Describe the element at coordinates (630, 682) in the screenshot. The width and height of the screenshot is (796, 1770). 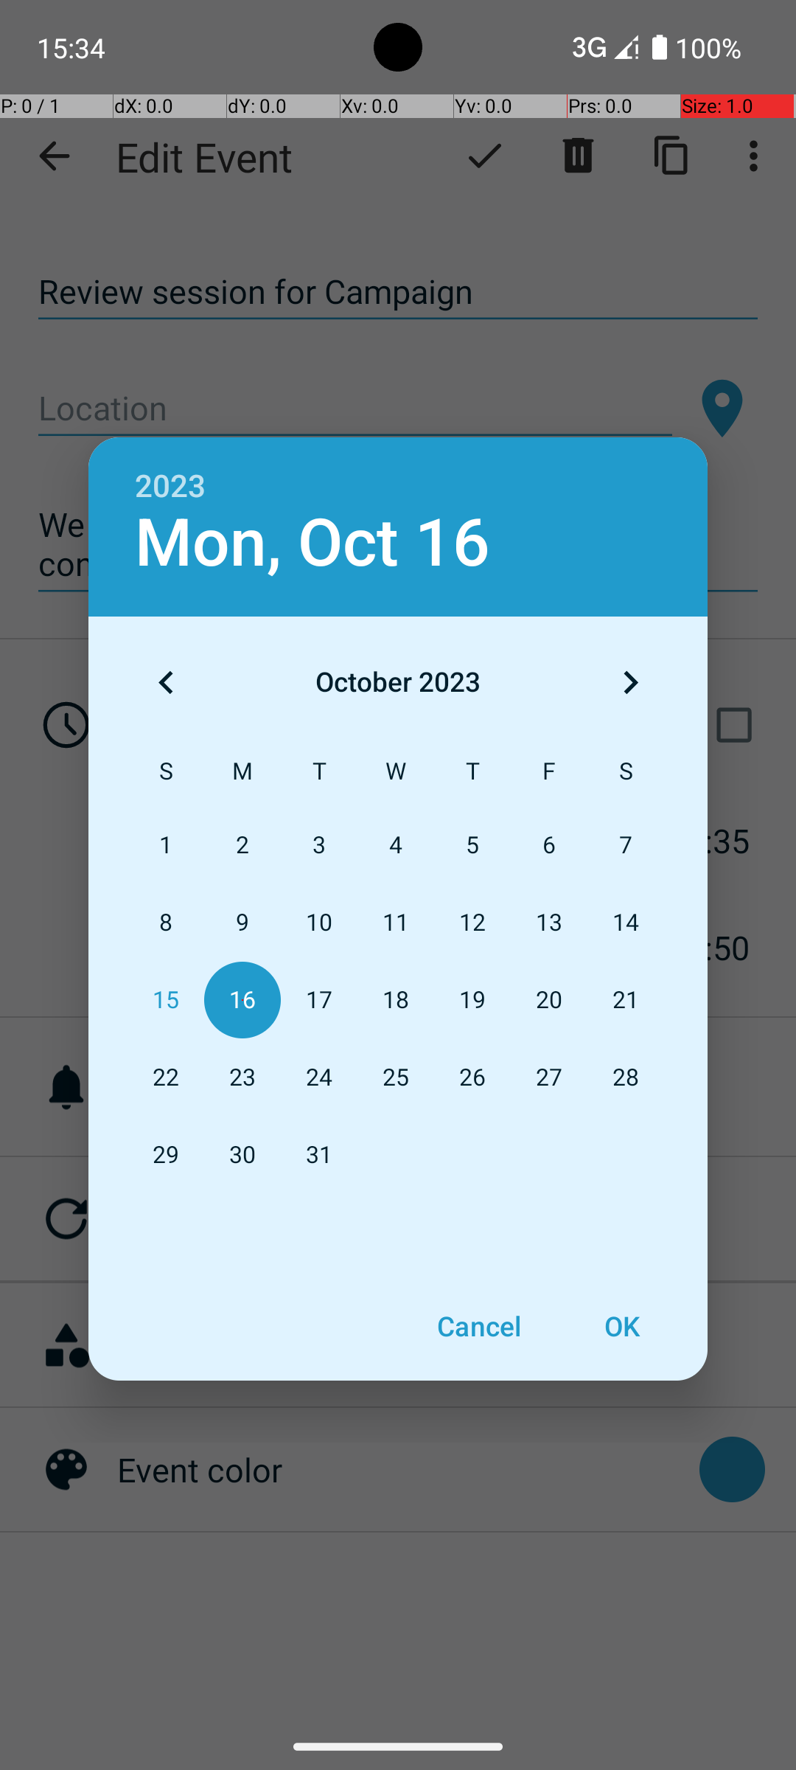
I see `Next month` at that location.